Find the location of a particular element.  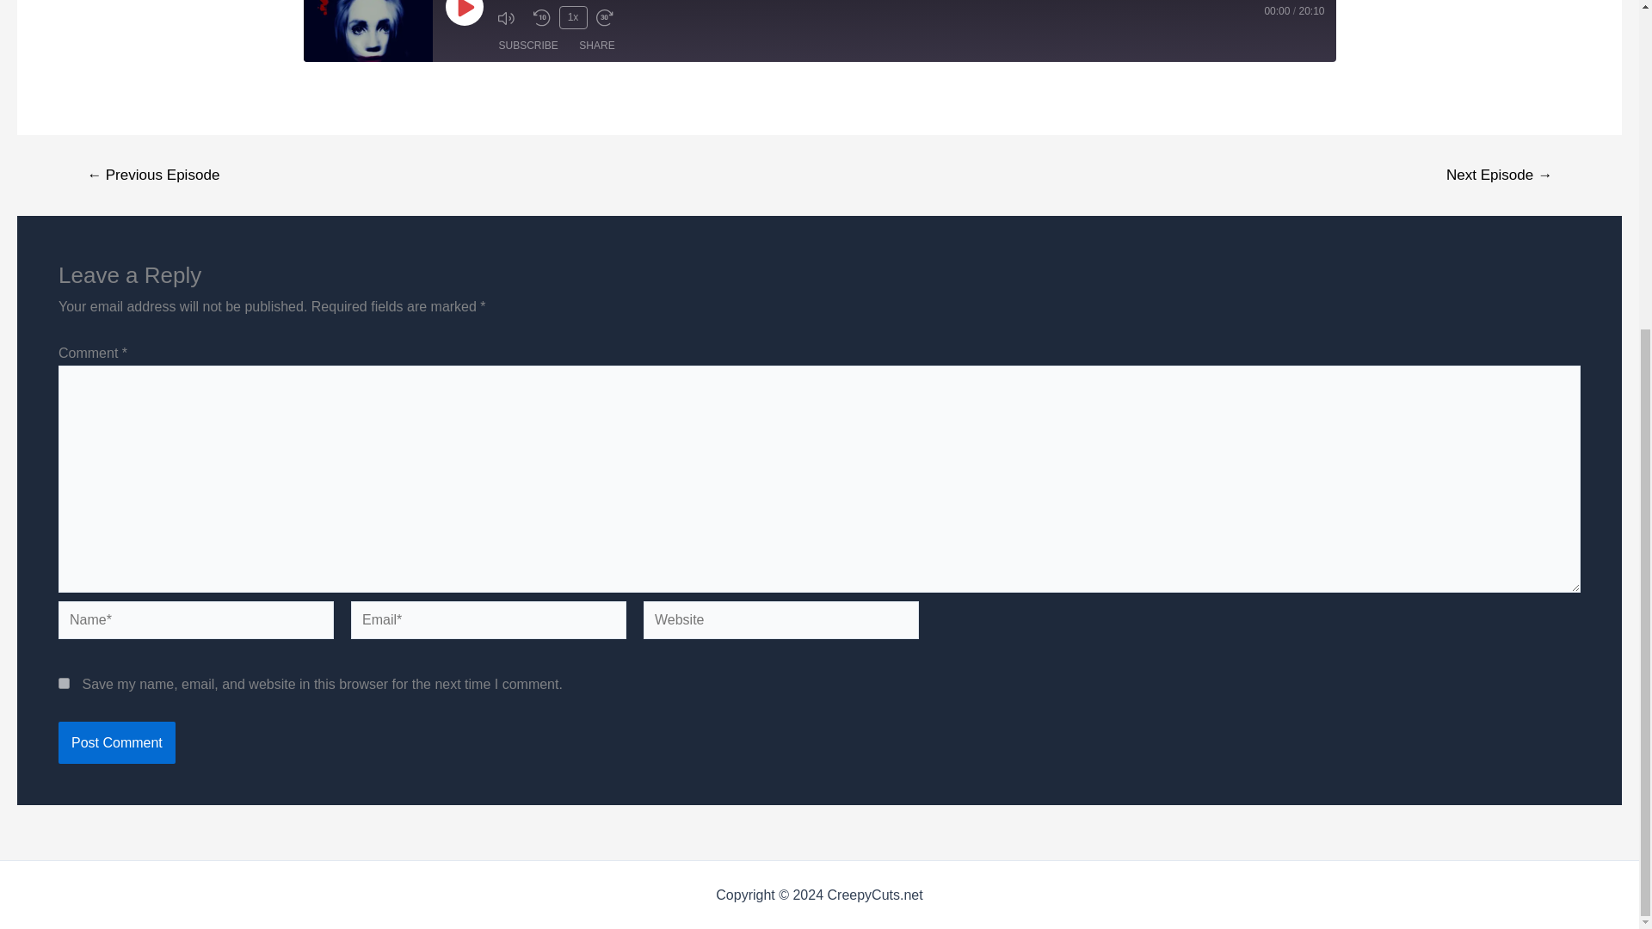

Play is located at coordinates (465, 13).